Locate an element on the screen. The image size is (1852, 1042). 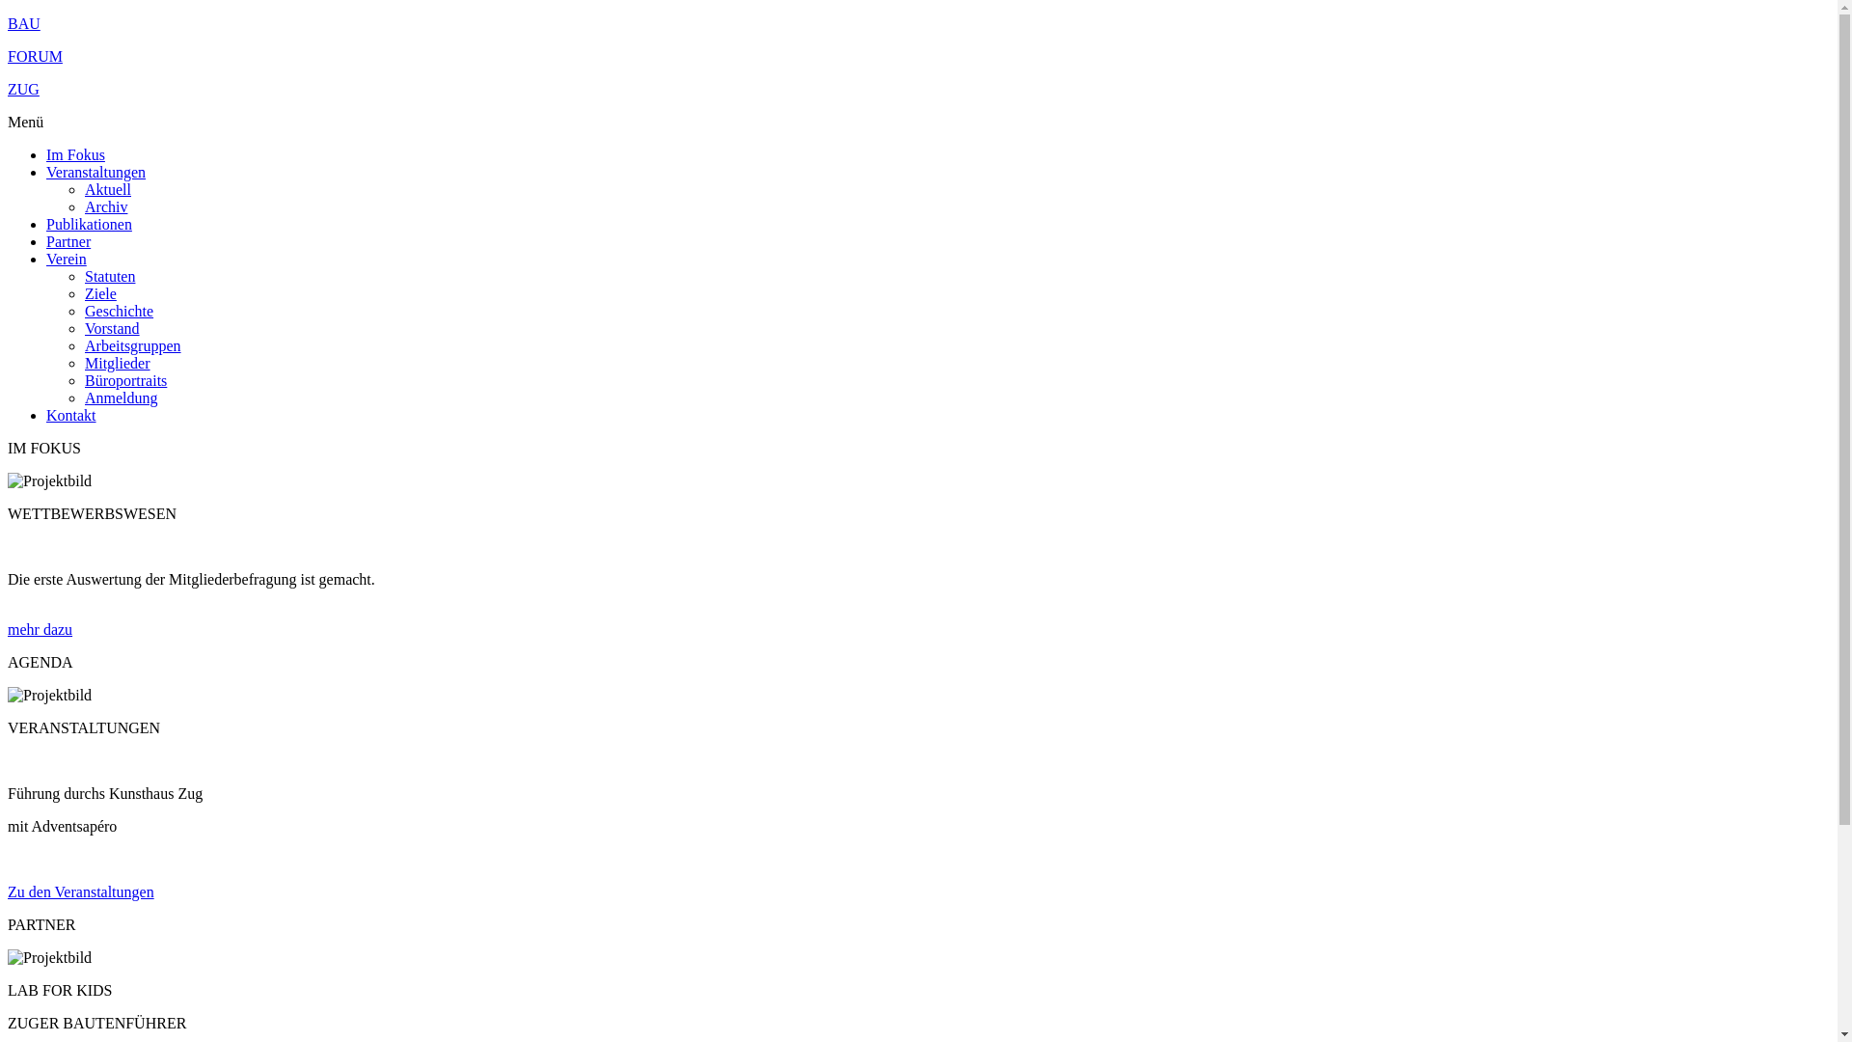
Veranstaltungen is located at coordinates (96, 172).